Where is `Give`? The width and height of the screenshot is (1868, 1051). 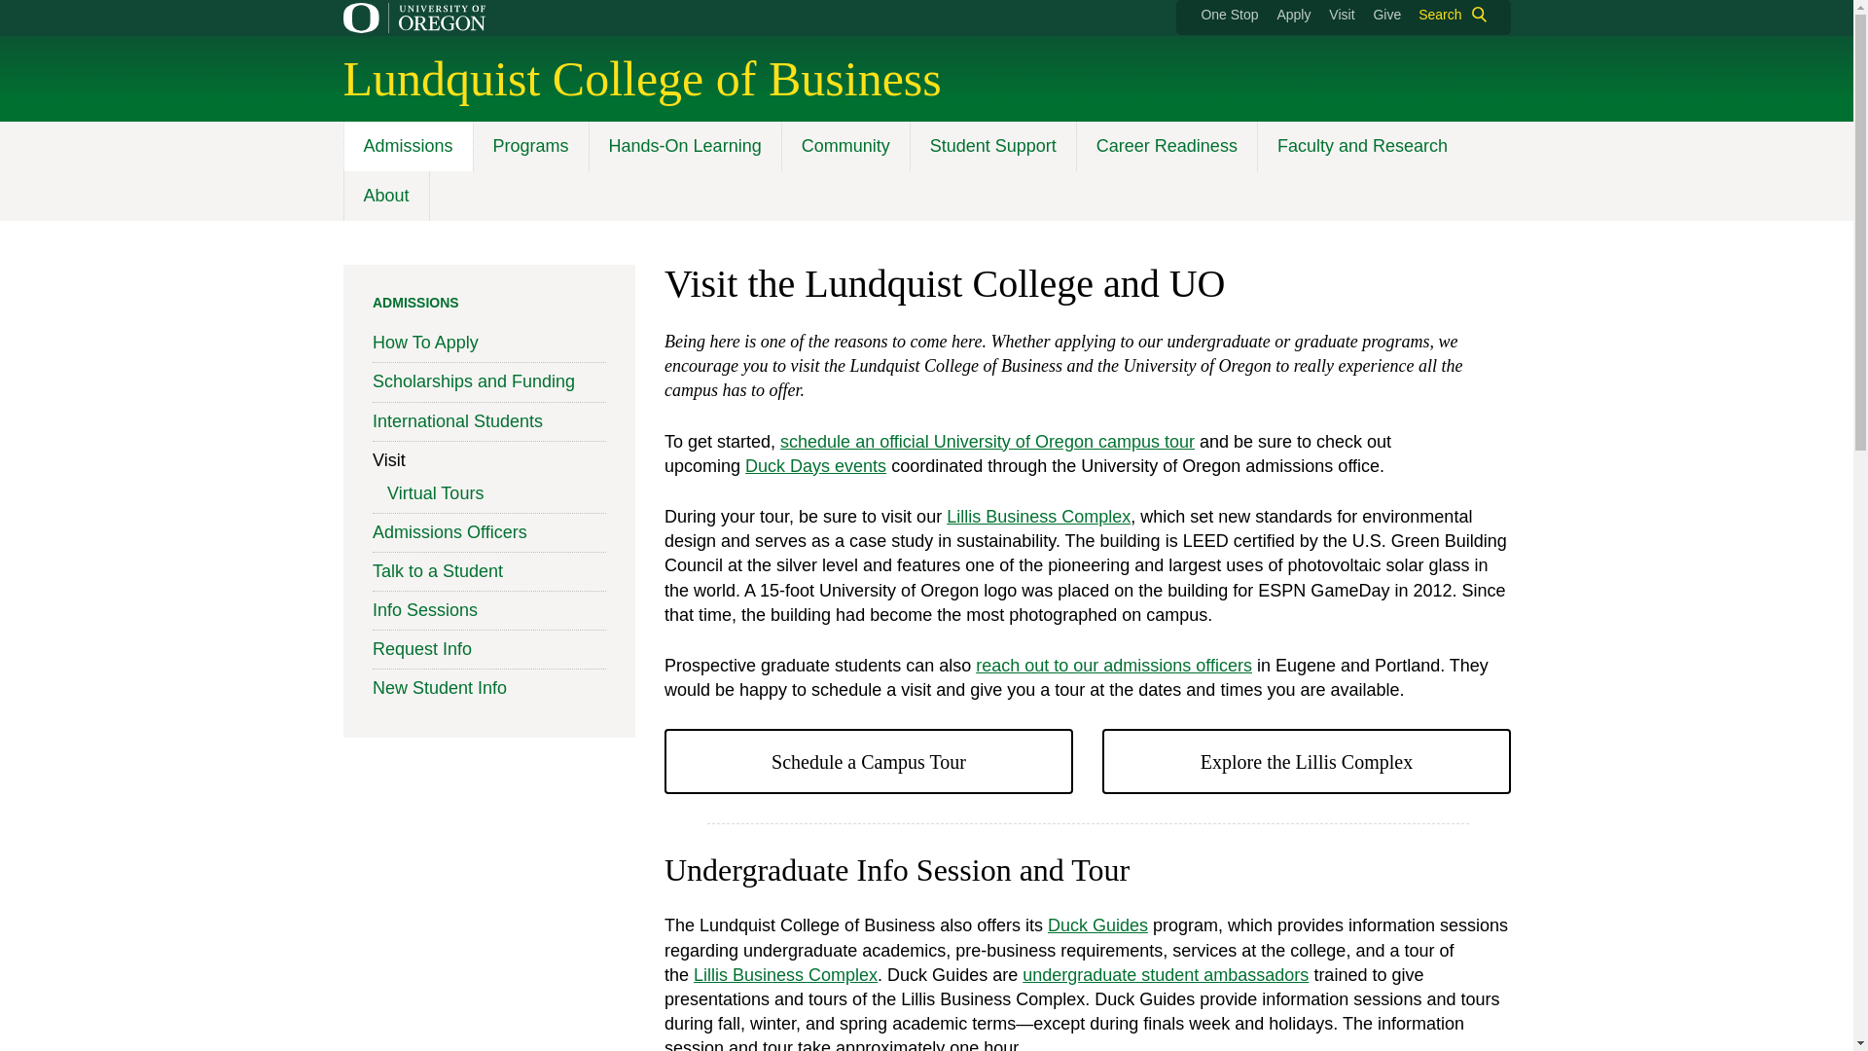 Give is located at coordinates (1387, 14).